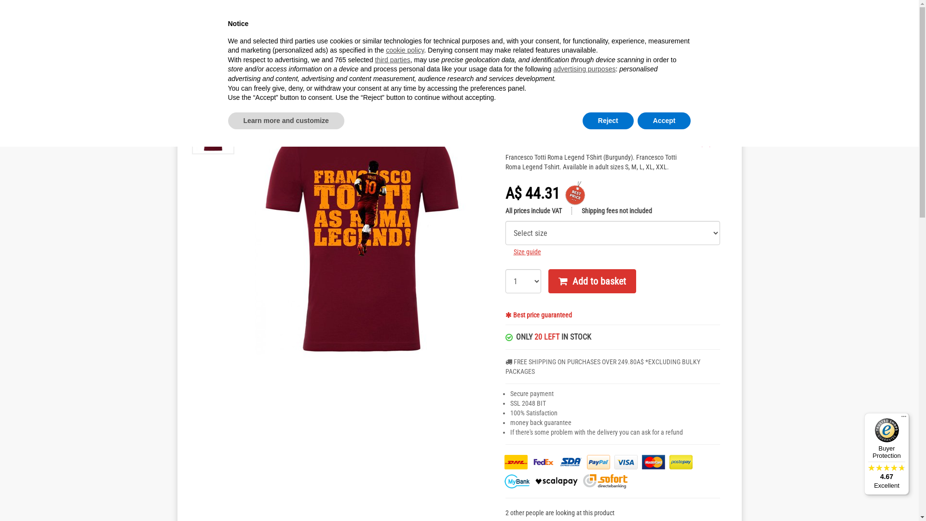  What do you see at coordinates (195, 9) in the screenshot?
I see `Register` at bounding box center [195, 9].